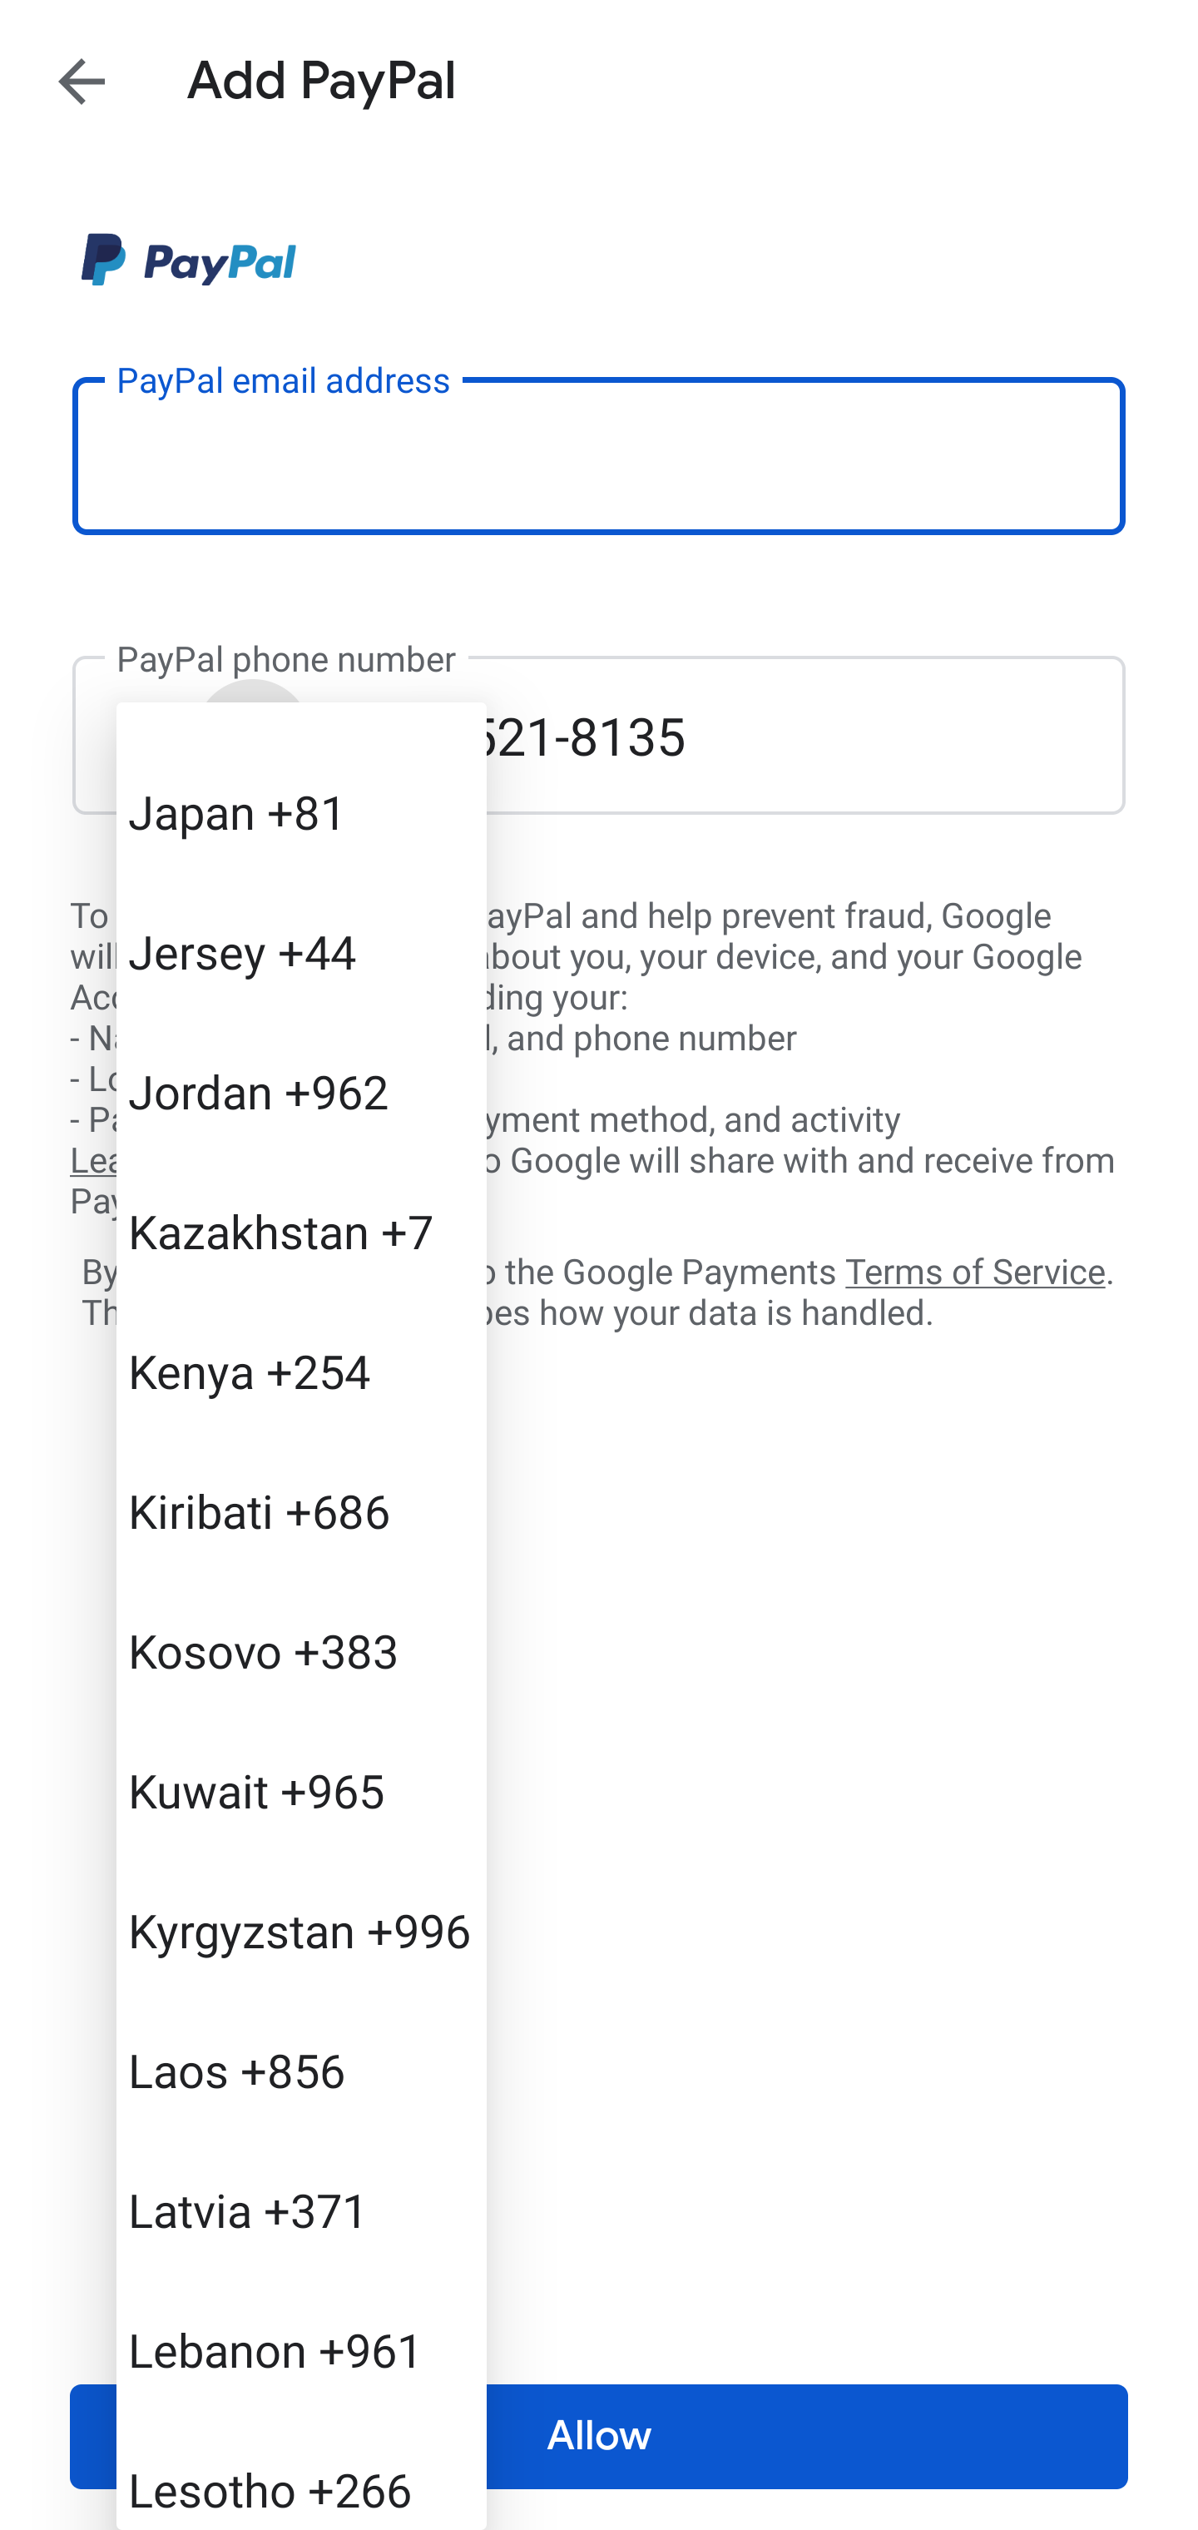 This screenshot has height=2530, width=1198. I want to click on Kenya +254, so click(301, 1370).